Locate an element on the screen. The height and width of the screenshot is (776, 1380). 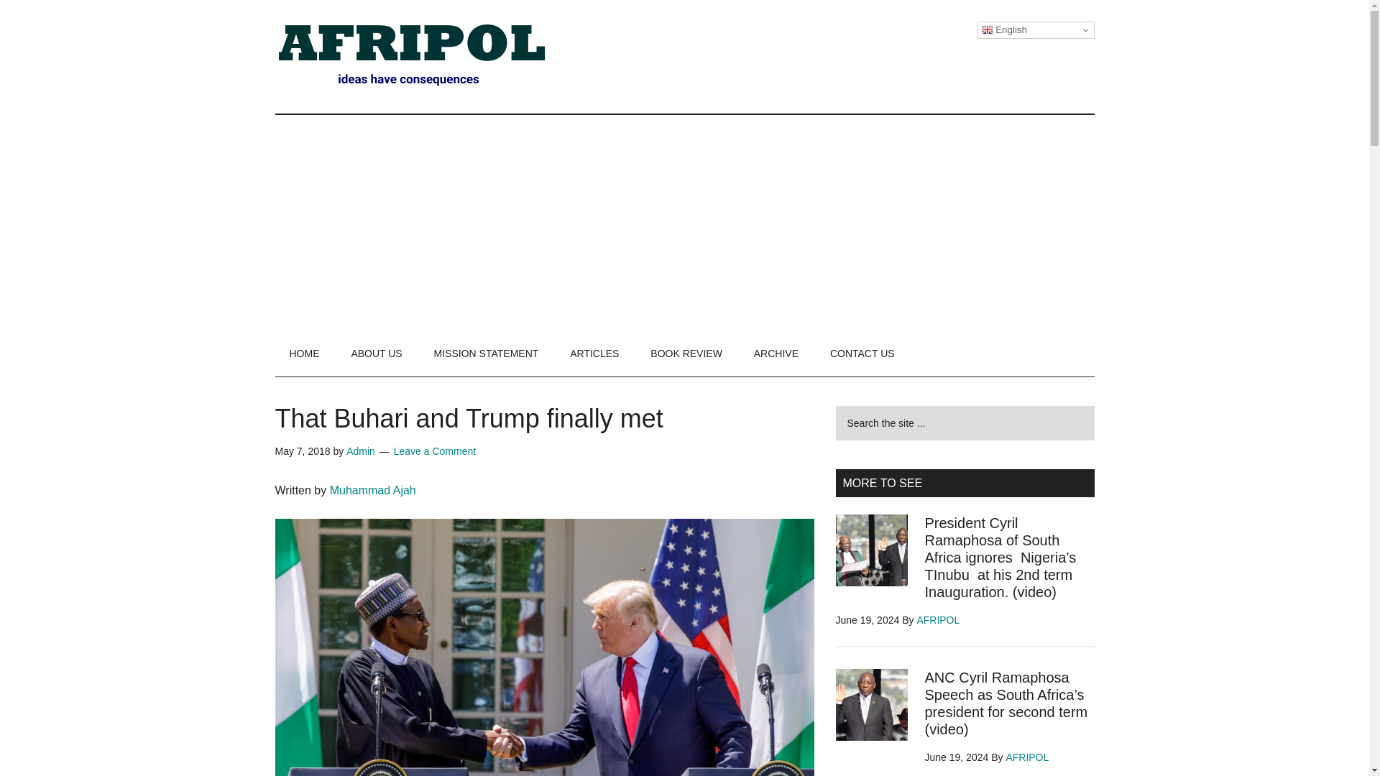
Leave a Comment is located at coordinates (434, 451).